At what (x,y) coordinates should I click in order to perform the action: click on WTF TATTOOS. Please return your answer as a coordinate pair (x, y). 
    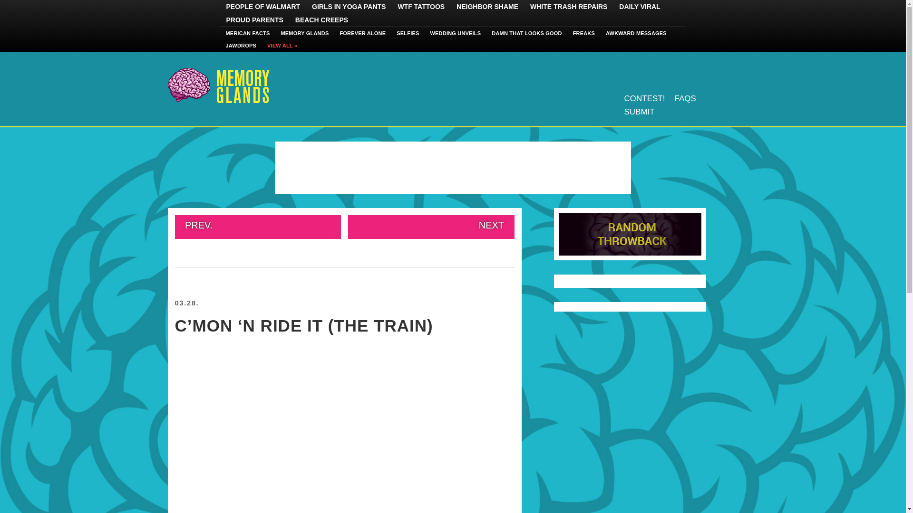
    Looking at the image, I should click on (421, 7).